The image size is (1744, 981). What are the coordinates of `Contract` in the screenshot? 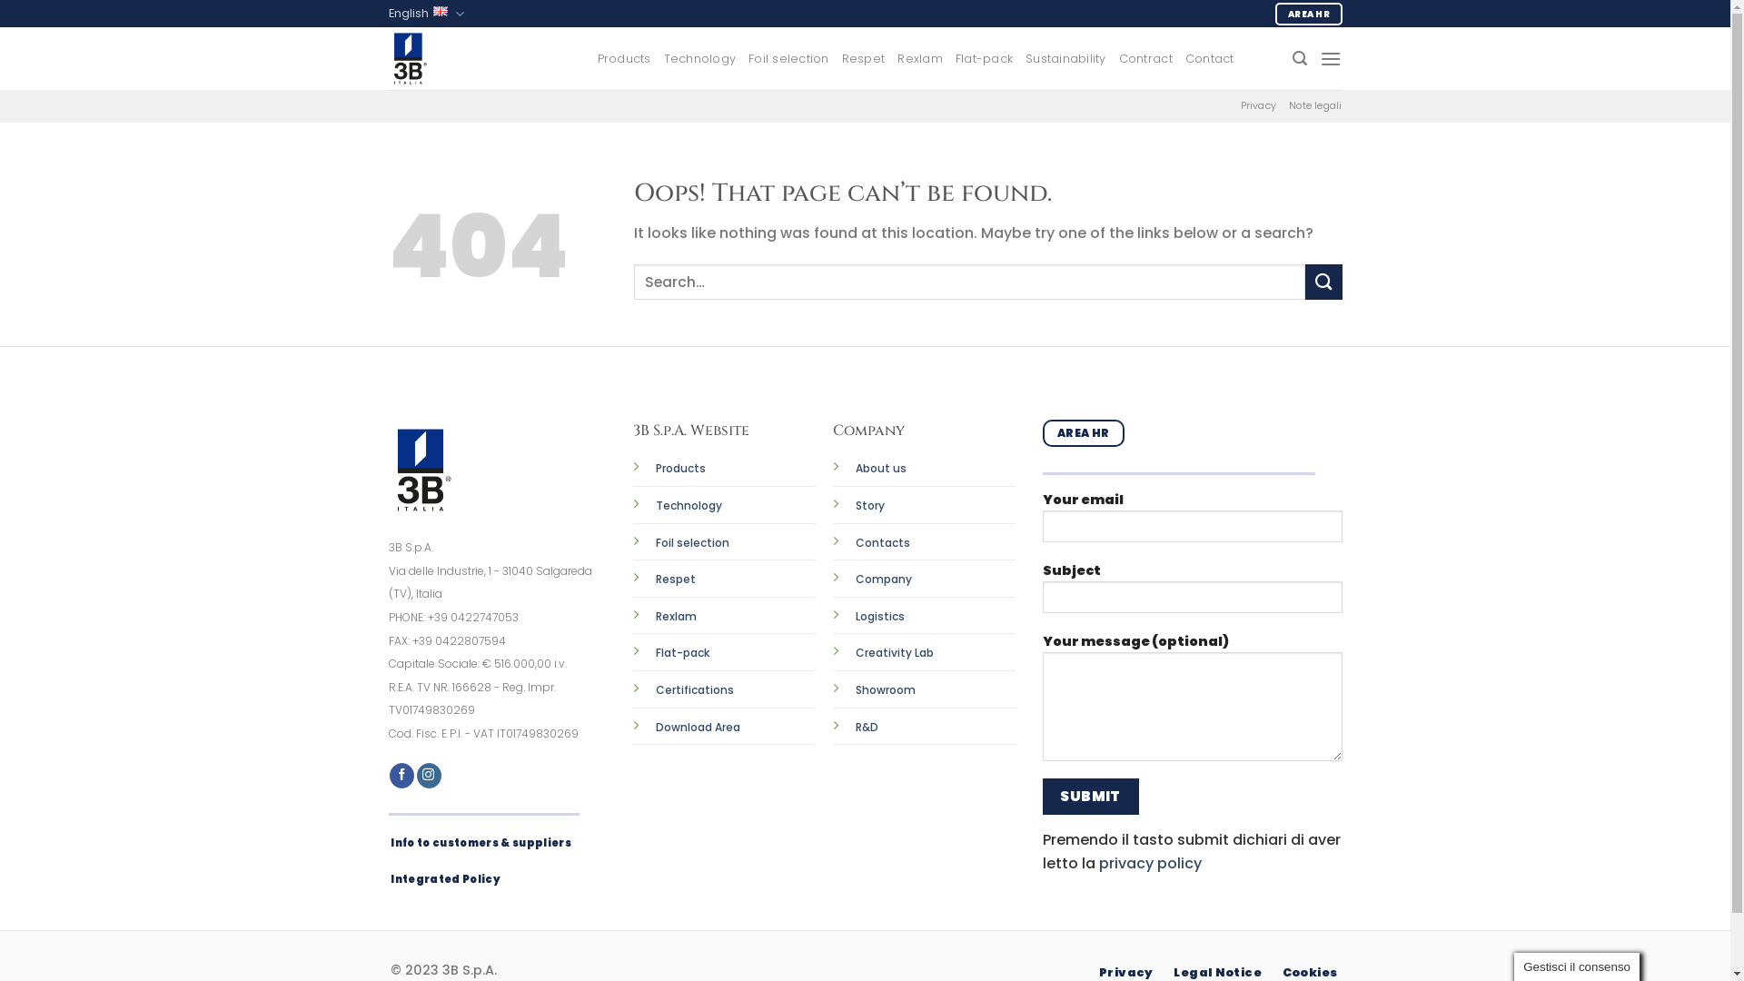 It's located at (1146, 59).